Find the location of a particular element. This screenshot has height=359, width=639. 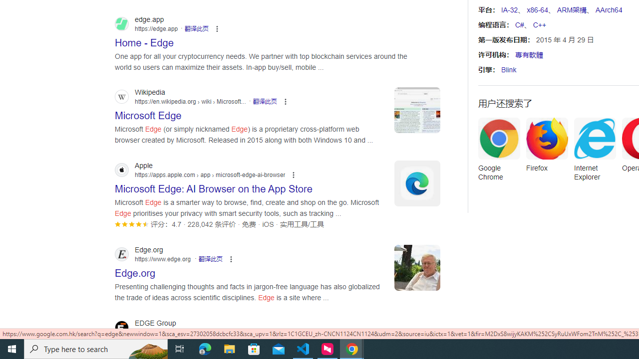

IA-32 is located at coordinates (509, 10).